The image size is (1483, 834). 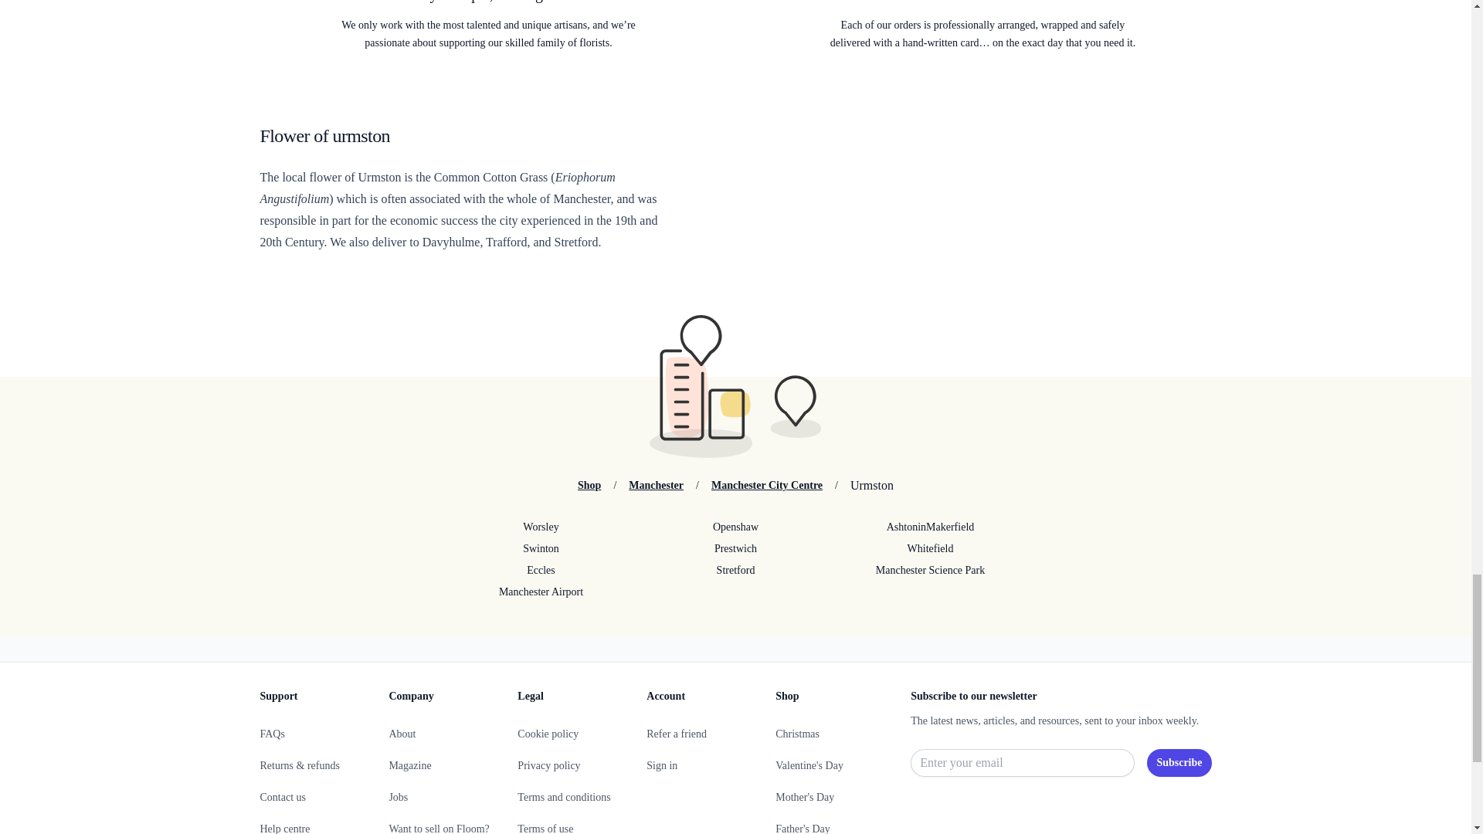 I want to click on FAQs, so click(x=272, y=734).